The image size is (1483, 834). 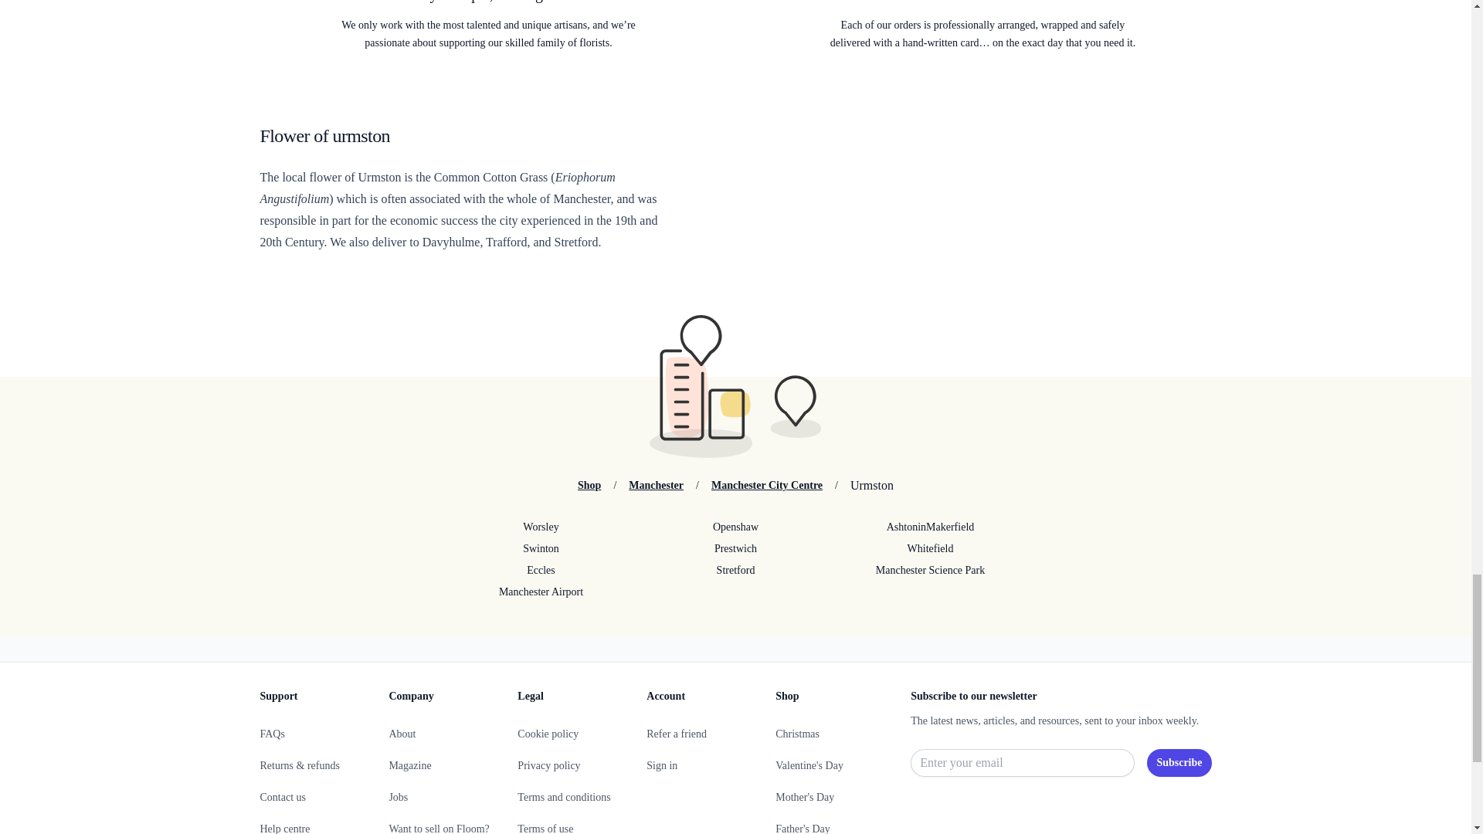 I want to click on FAQs, so click(x=272, y=734).